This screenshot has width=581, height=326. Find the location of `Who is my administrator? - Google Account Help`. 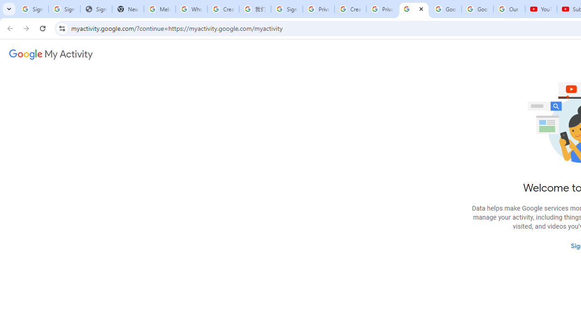

Who is my administrator? - Google Account Help is located at coordinates (191, 9).